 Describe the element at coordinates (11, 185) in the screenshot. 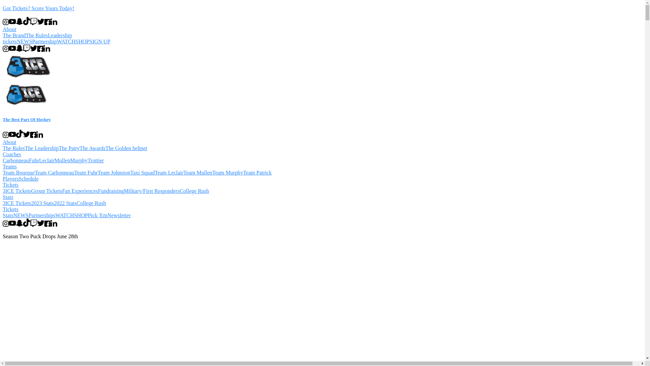

I see `Tickets` at that location.